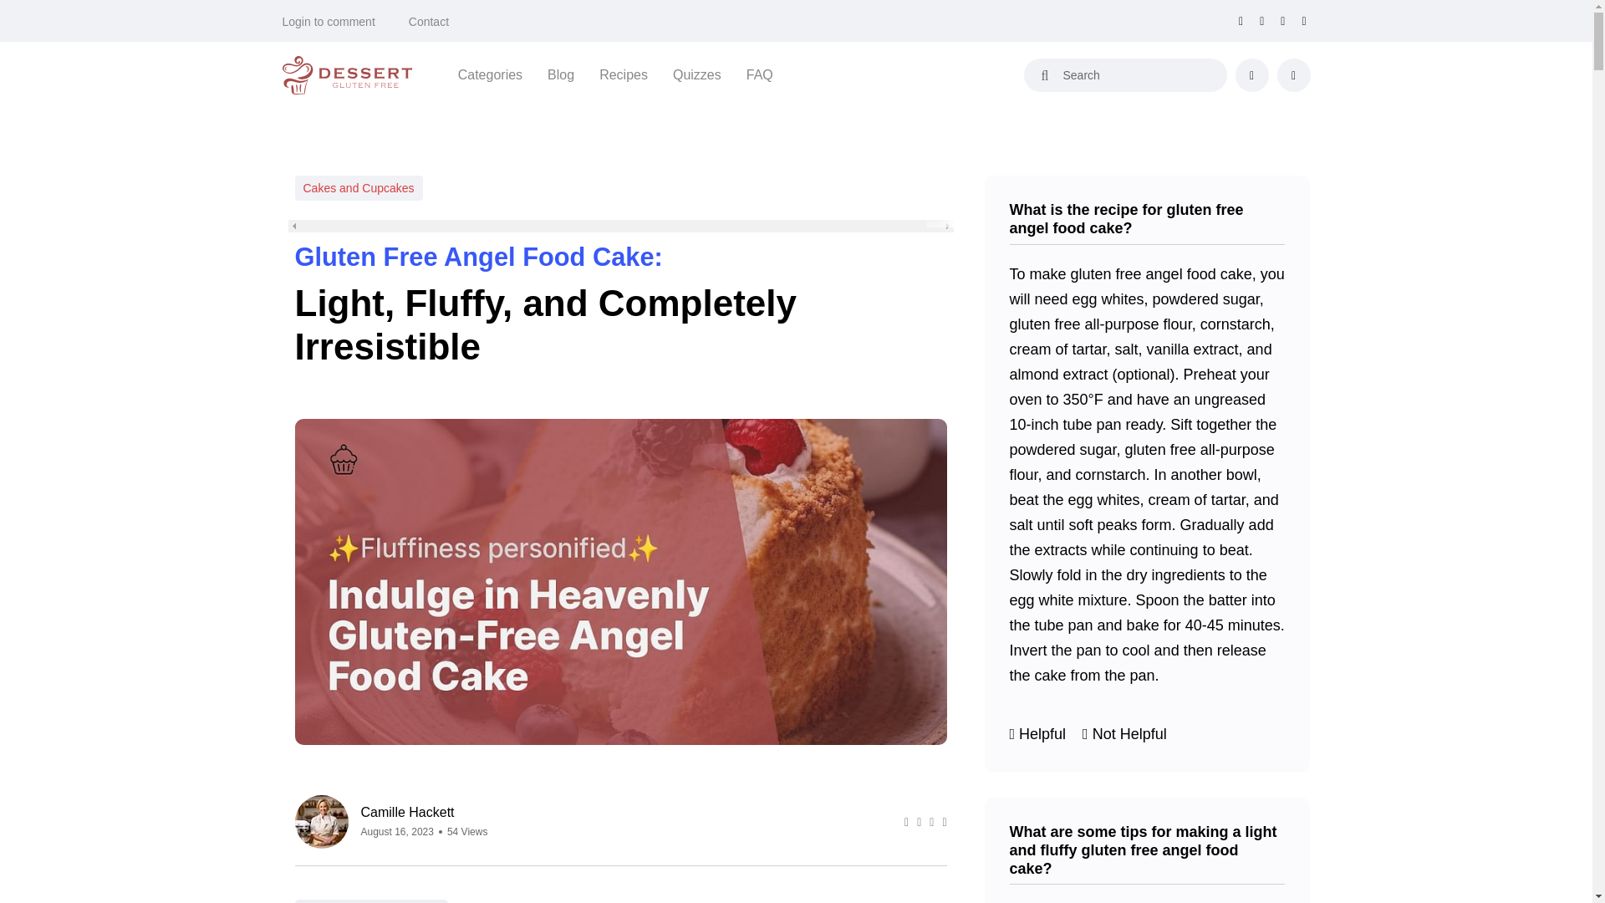 The image size is (1605, 903). What do you see at coordinates (429, 22) in the screenshot?
I see `Contact` at bounding box center [429, 22].